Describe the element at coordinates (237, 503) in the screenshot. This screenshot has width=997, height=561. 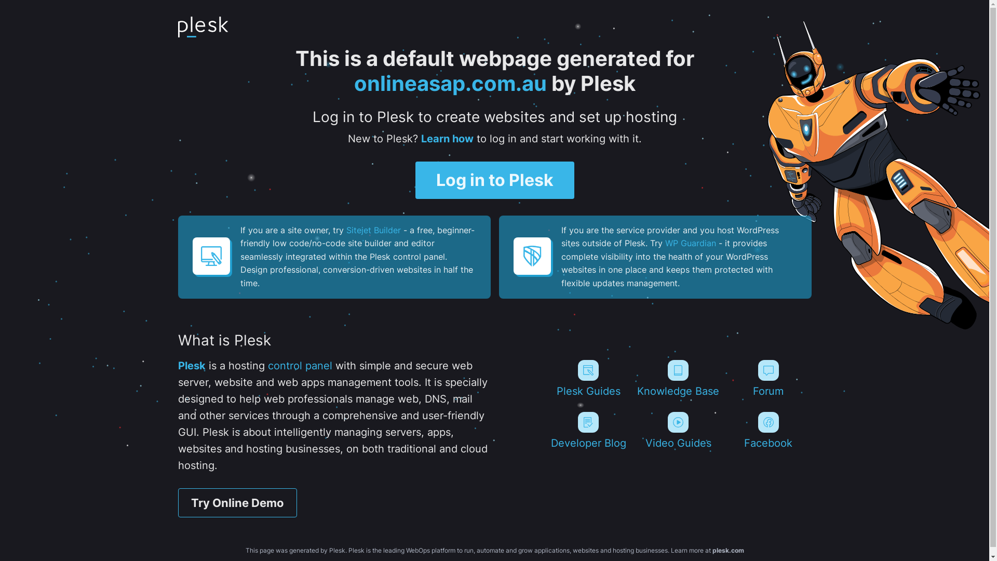
I see `Try Online Demo` at that location.